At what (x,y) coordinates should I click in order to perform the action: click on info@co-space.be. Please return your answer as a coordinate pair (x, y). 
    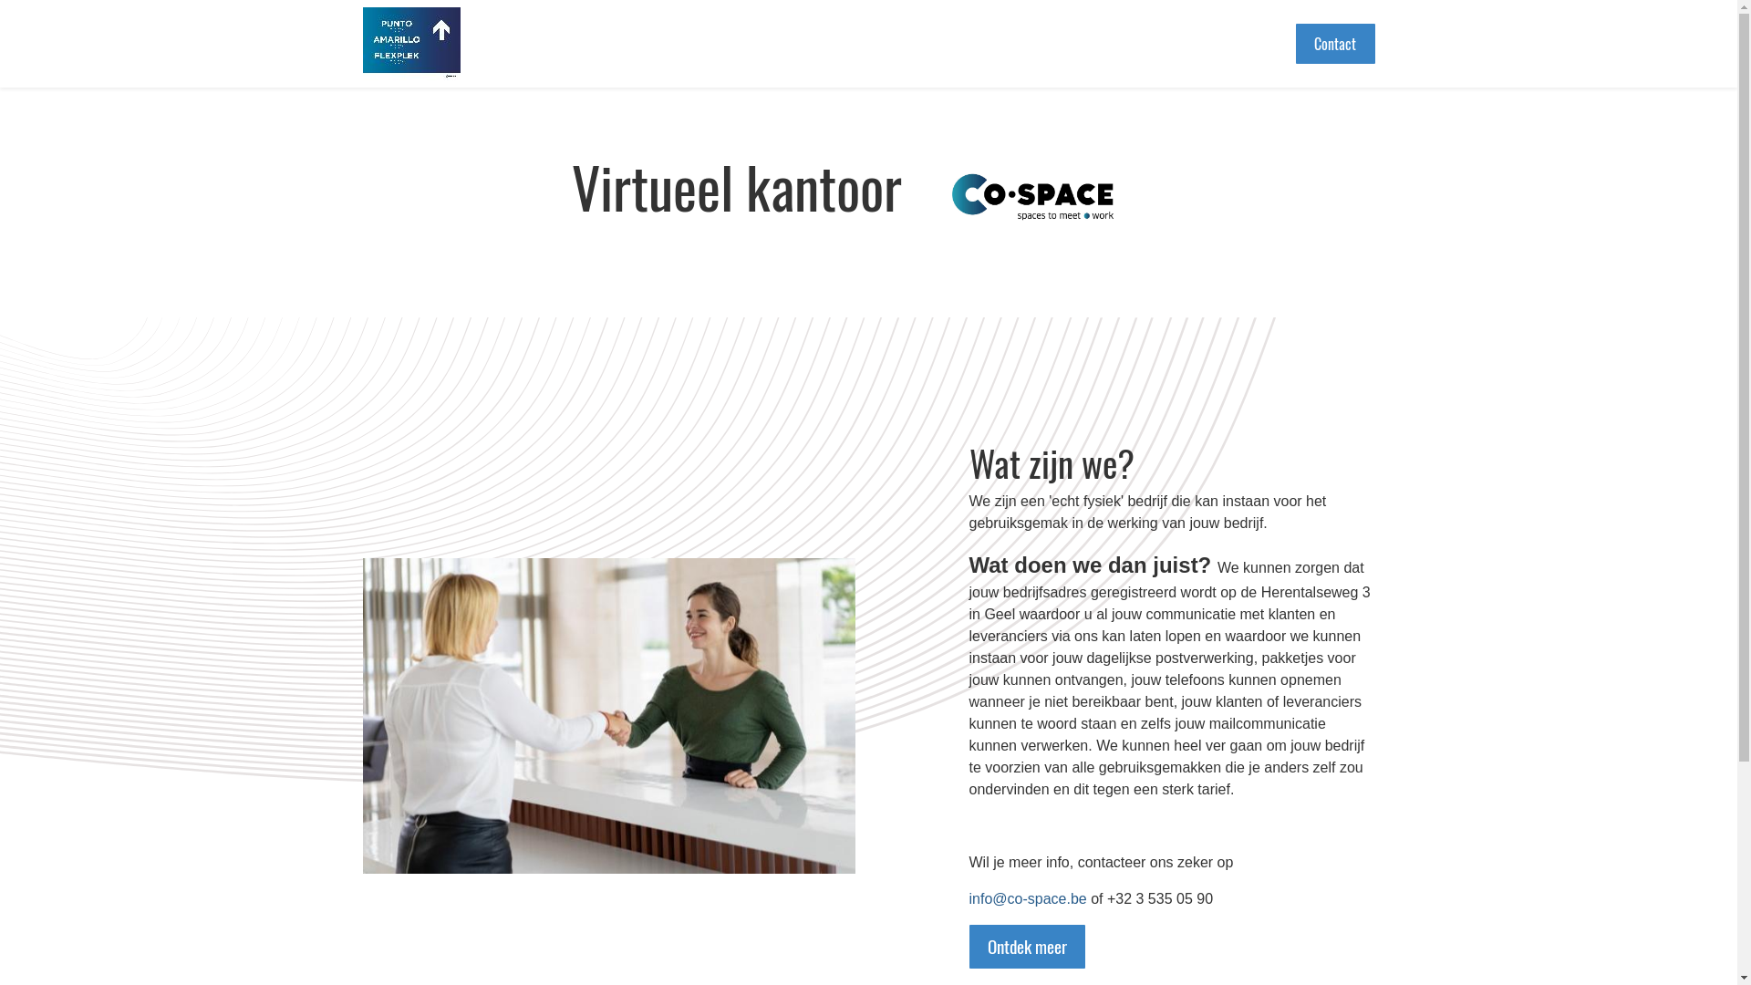
    Looking at the image, I should click on (1027, 899).